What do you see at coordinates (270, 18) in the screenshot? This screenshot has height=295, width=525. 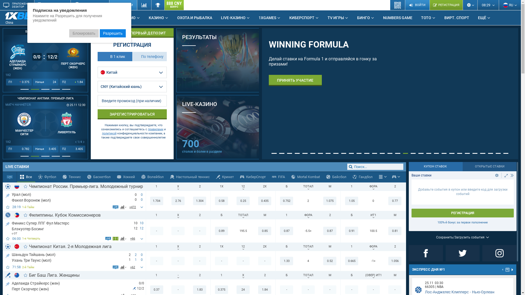 I see `1XGAMES` at bounding box center [270, 18].